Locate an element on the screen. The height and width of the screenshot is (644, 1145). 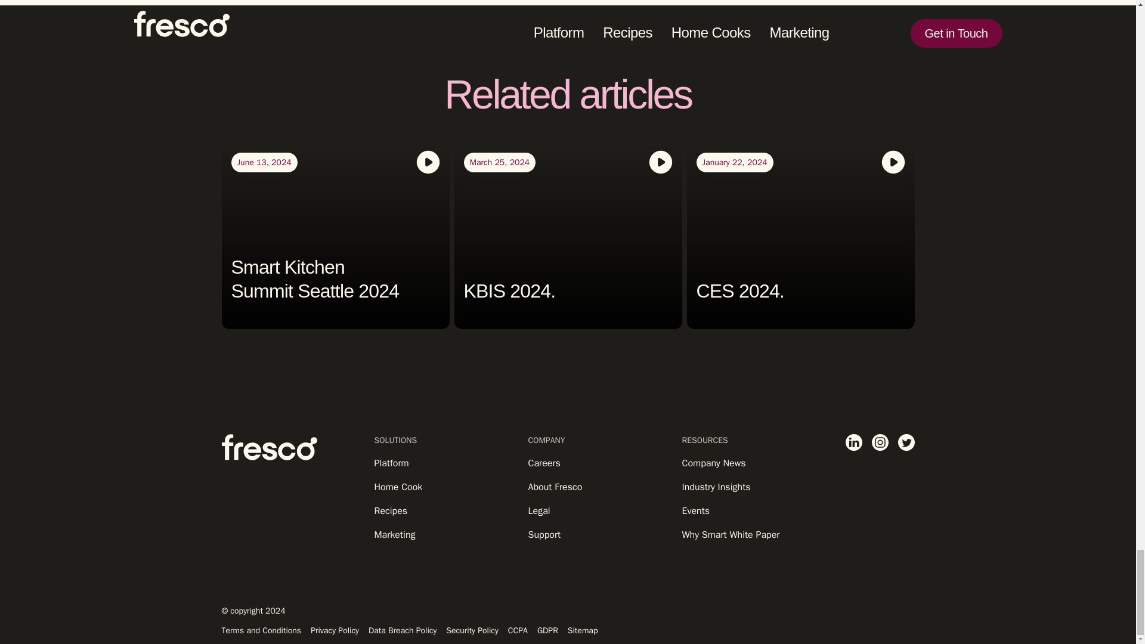
Home Cook is located at coordinates (446, 487).